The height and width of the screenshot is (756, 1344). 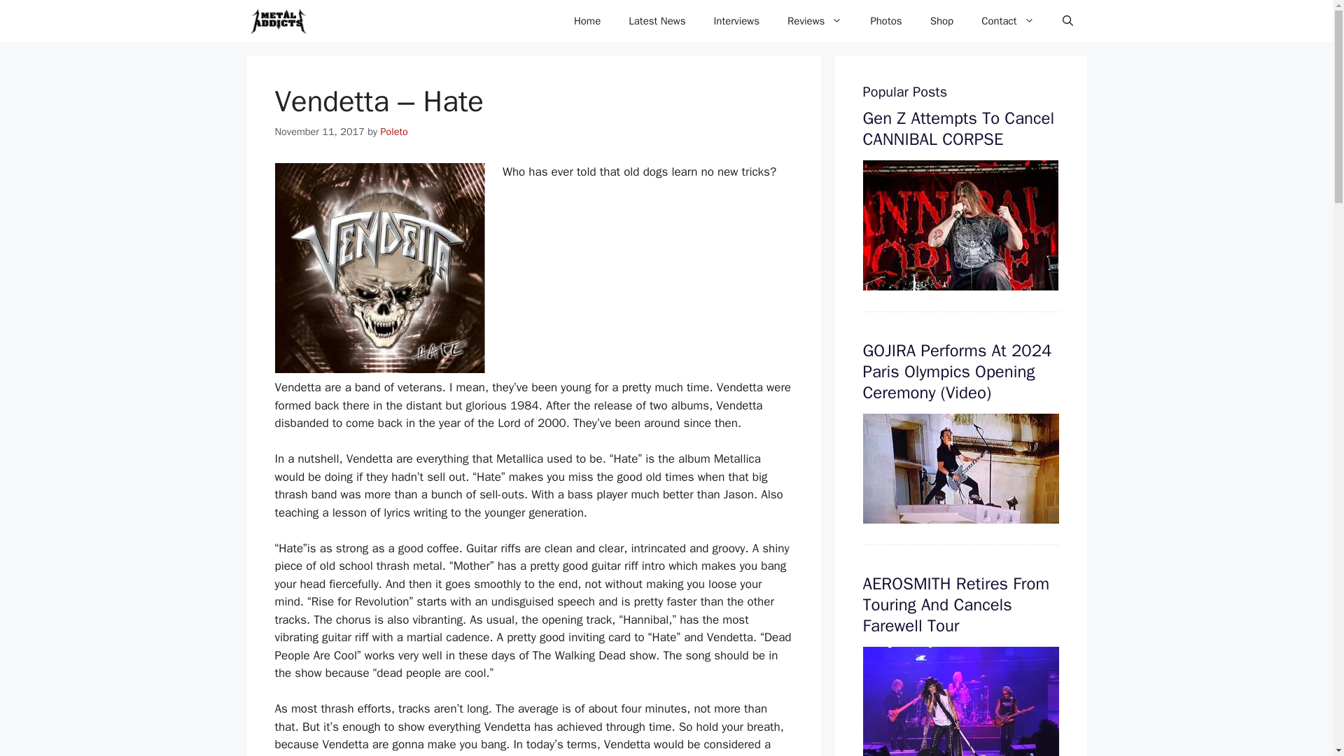 What do you see at coordinates (942, 21) in the screenshot?
I see `Metal Addicts Shop` at bounding box center [942, 21].